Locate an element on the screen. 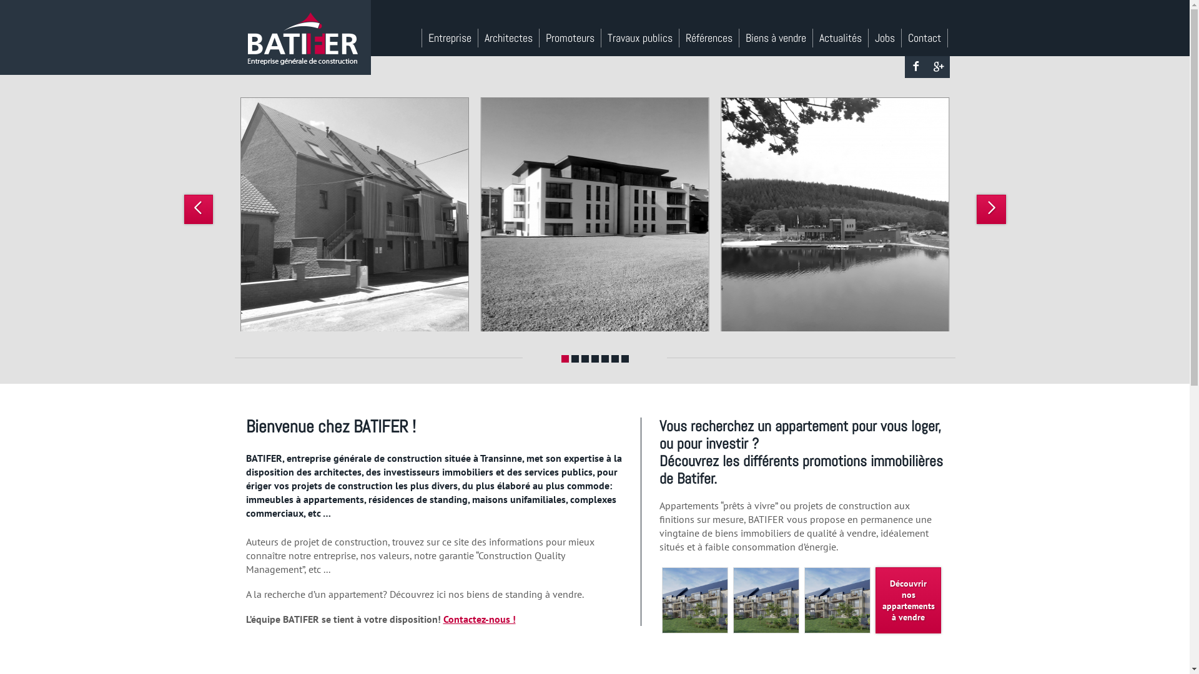  Entreprise is located at coordinates (450, 38).